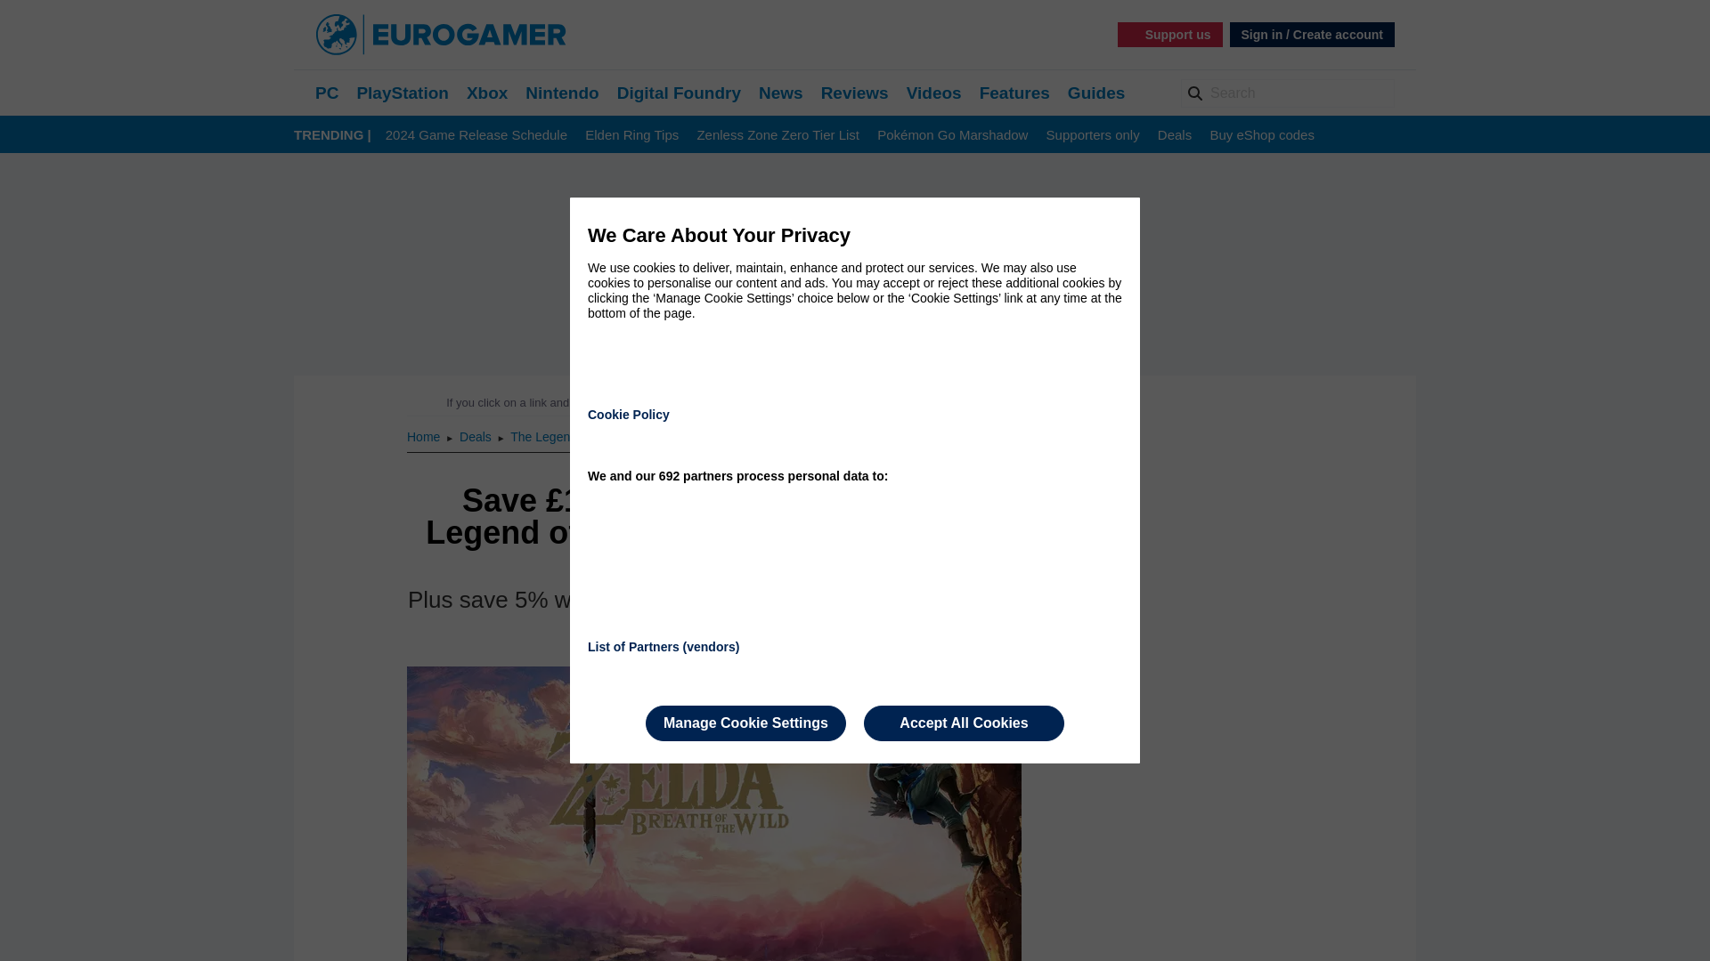  What do you see at coordinates (487, 93) in the screenshot?
I see `Xbox` at bounding box center [487, 93].